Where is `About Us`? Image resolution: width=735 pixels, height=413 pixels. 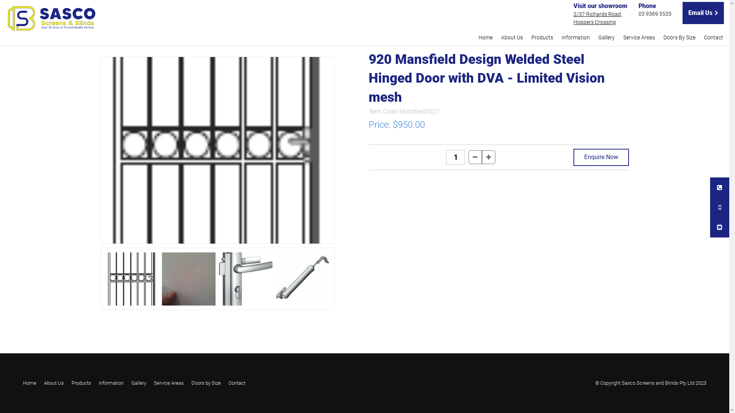 About Us is located at coordinates (512, 37).